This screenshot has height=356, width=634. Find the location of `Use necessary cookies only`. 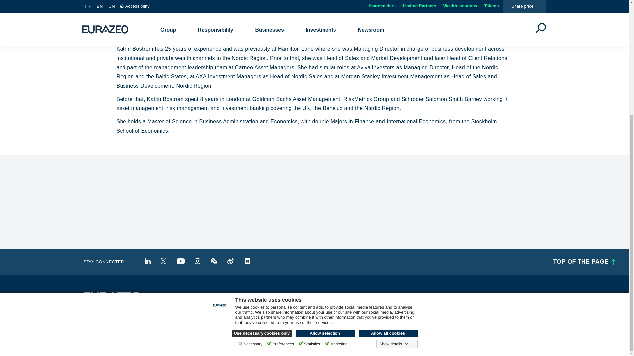

Use necessary cookies only is located at coordinates (262, 168).